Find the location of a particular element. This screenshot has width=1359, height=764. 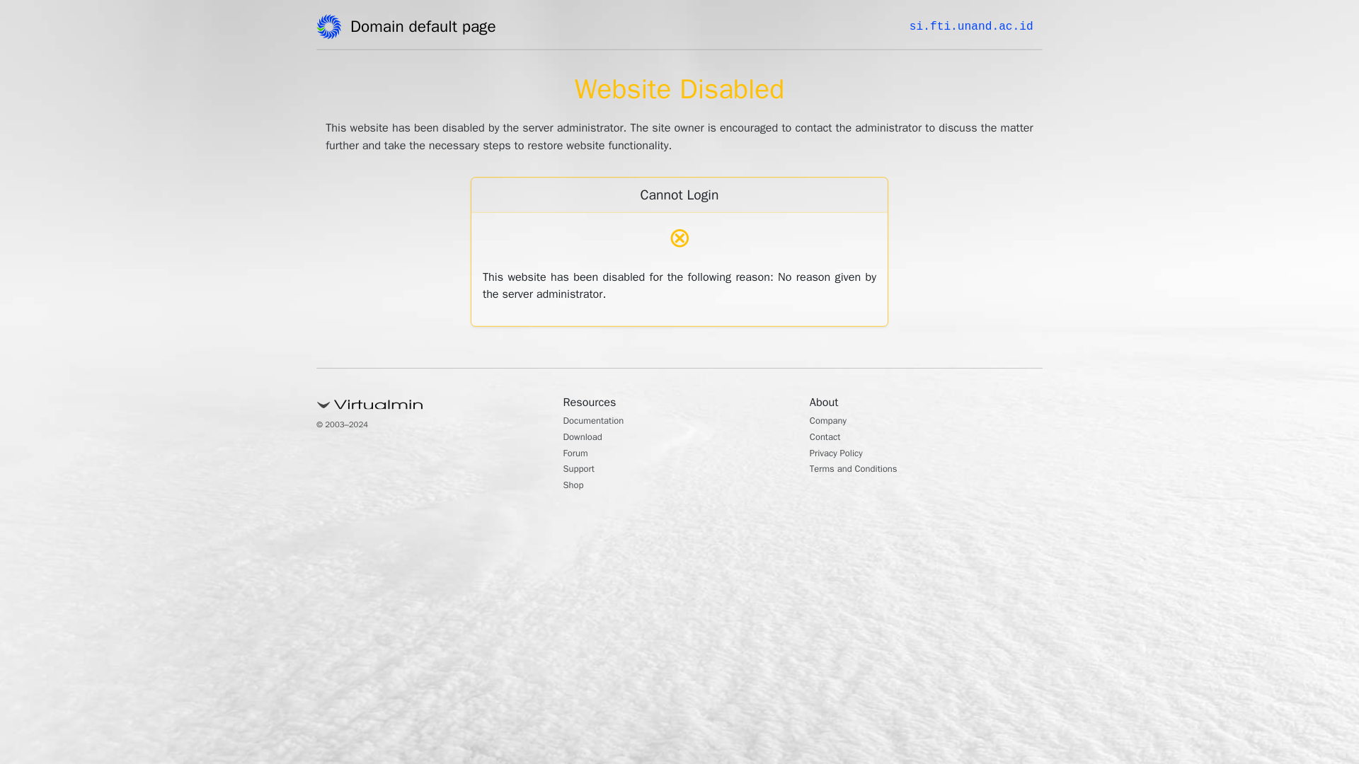

Contact is located at coordinates (829, 439).